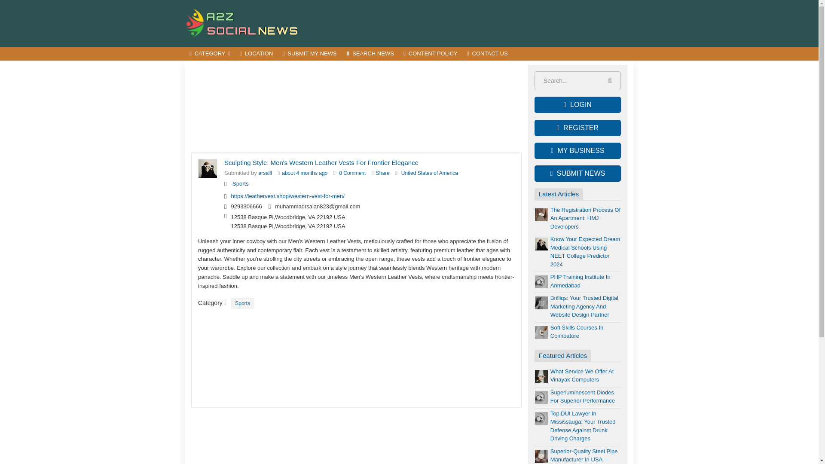 Image resolution: width=825 pixels, height=464 pixels. Describe the element at coordinates (370, 54) in the screenshot. I see `SEARCH NEWS` at that location.